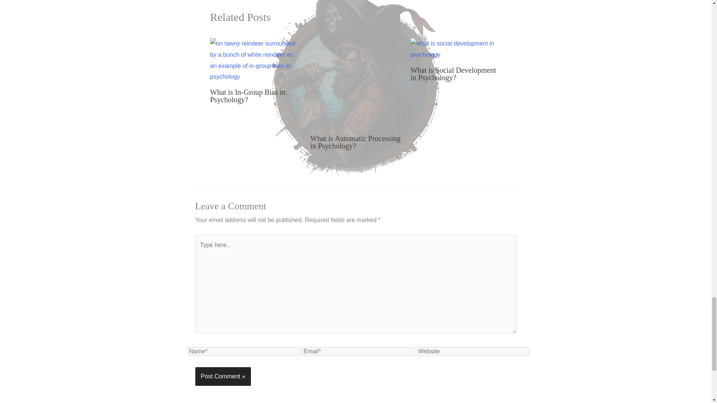  Describe the element at coordinates (453, 74) in the screenshot. I see `What is Social Development in Psychology?` at that location.